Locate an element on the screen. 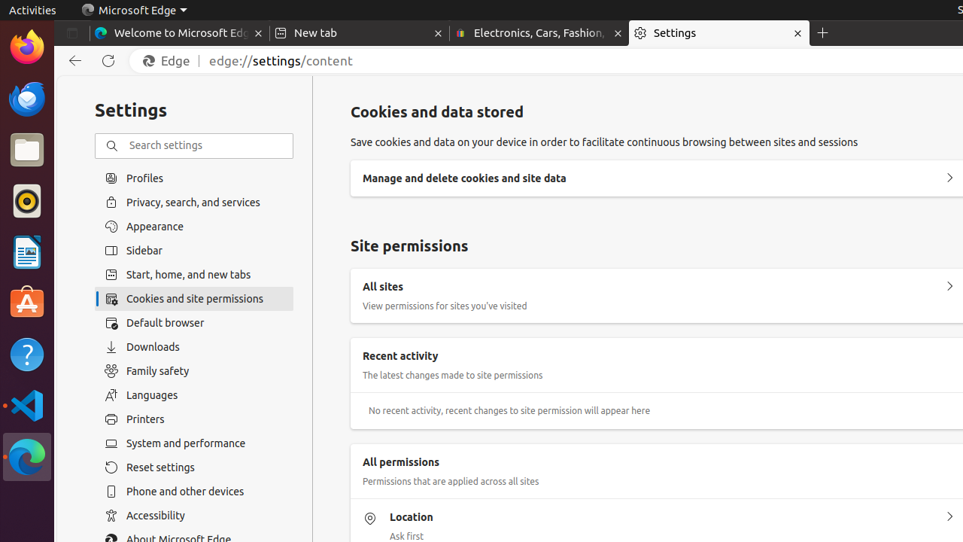 This screenshot has width=963, height=542. Manage and delete cookies and site data is located at coordinates (949, 178).